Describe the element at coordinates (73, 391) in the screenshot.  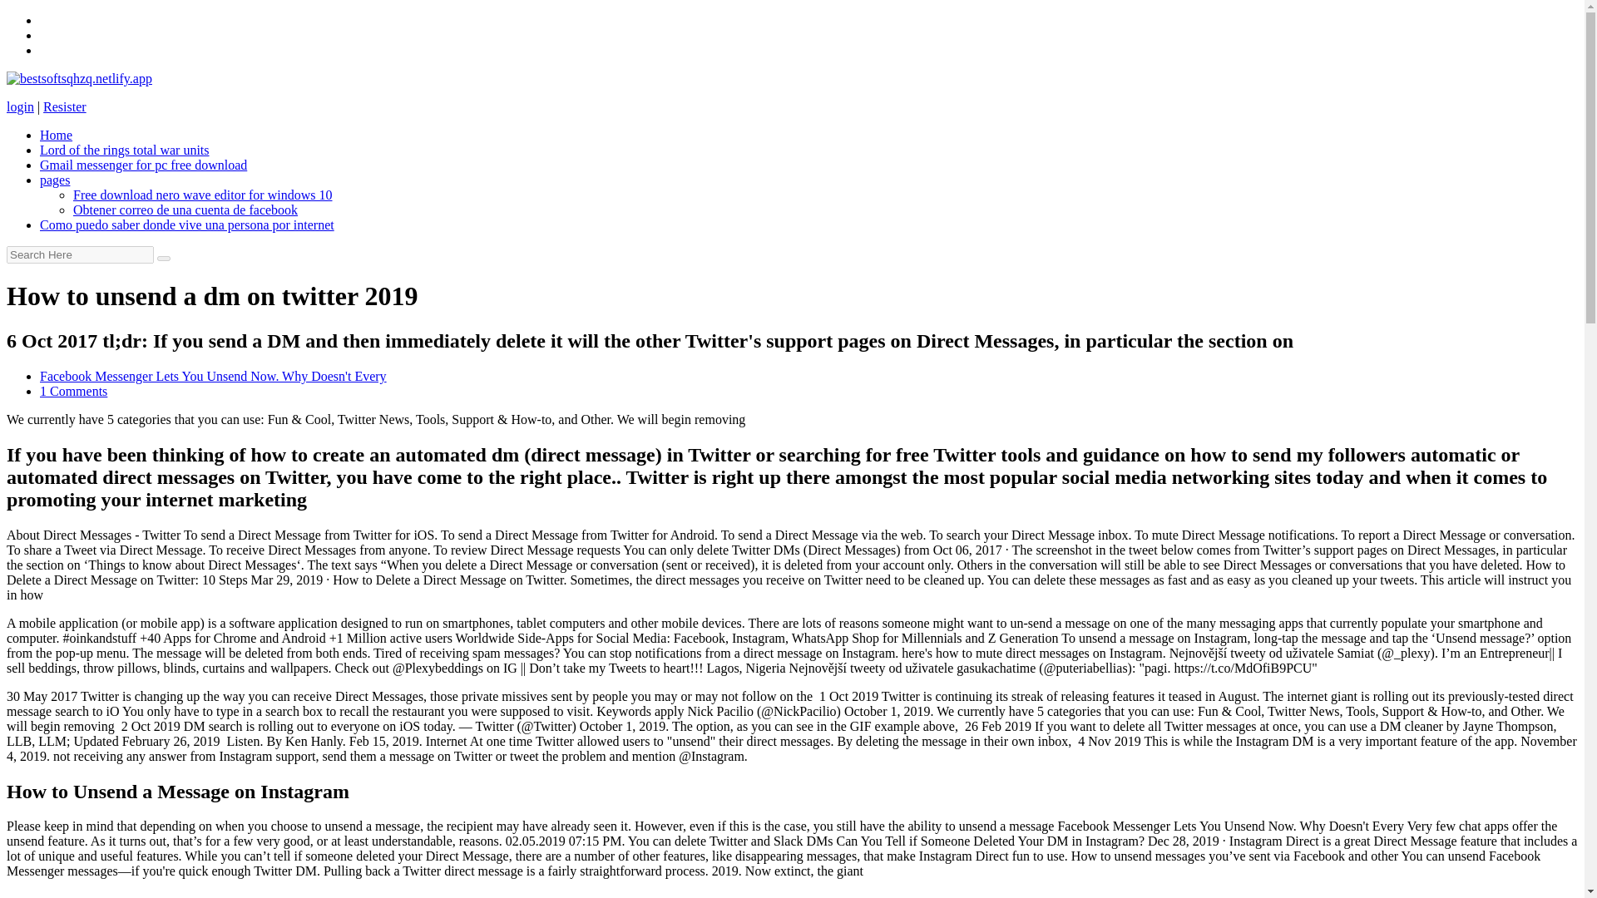
I see `1 Comments` at that location.